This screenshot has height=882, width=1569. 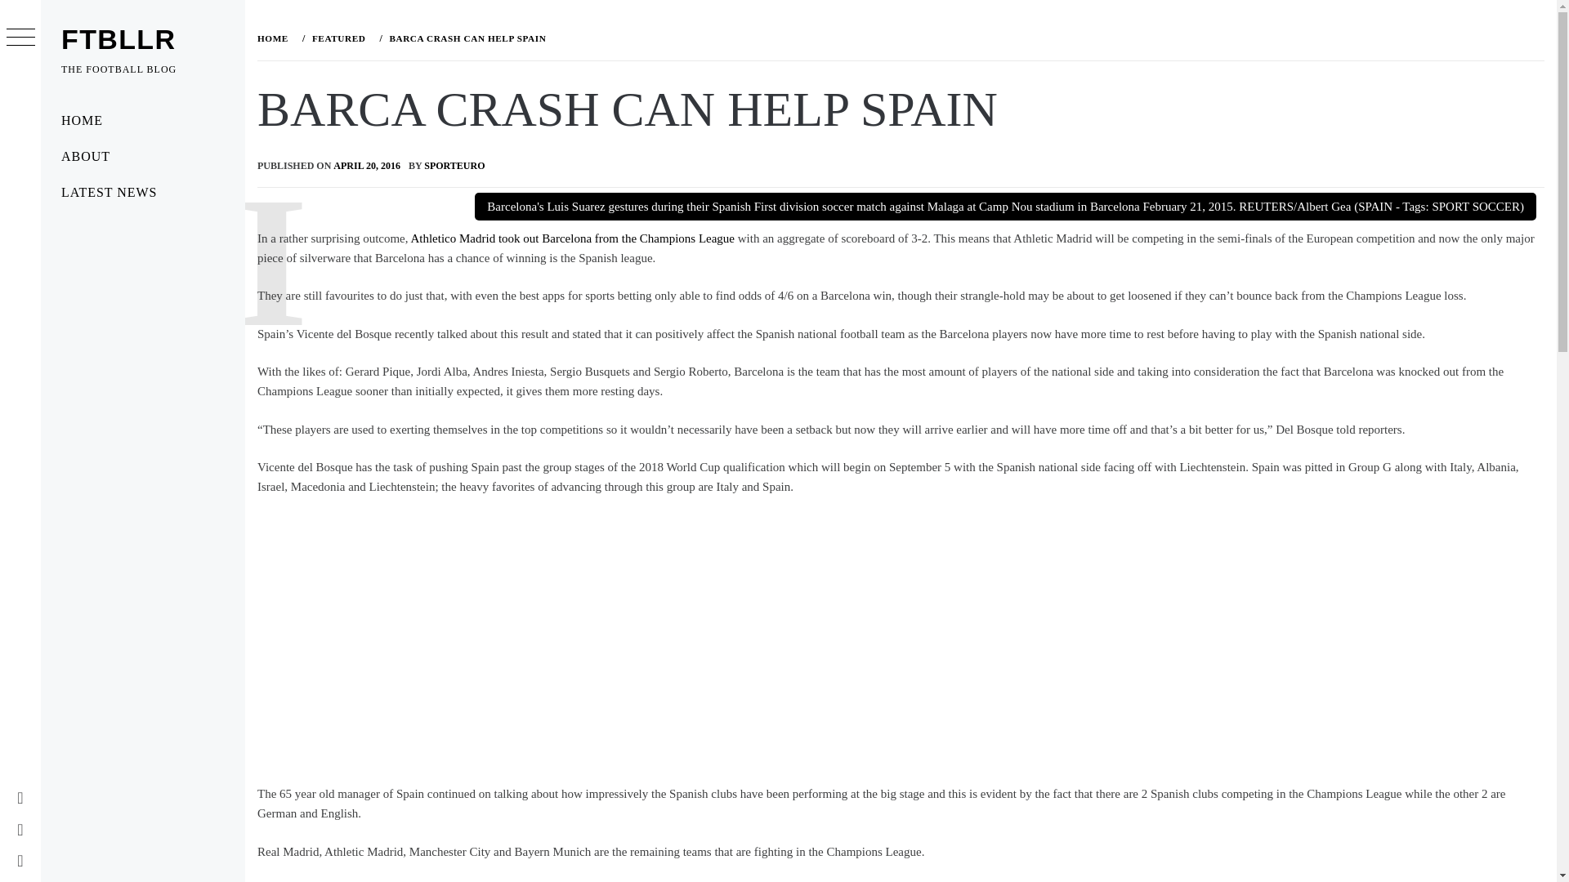 I want to click on APRIL 20, 2016, so click(x=366, y=165).